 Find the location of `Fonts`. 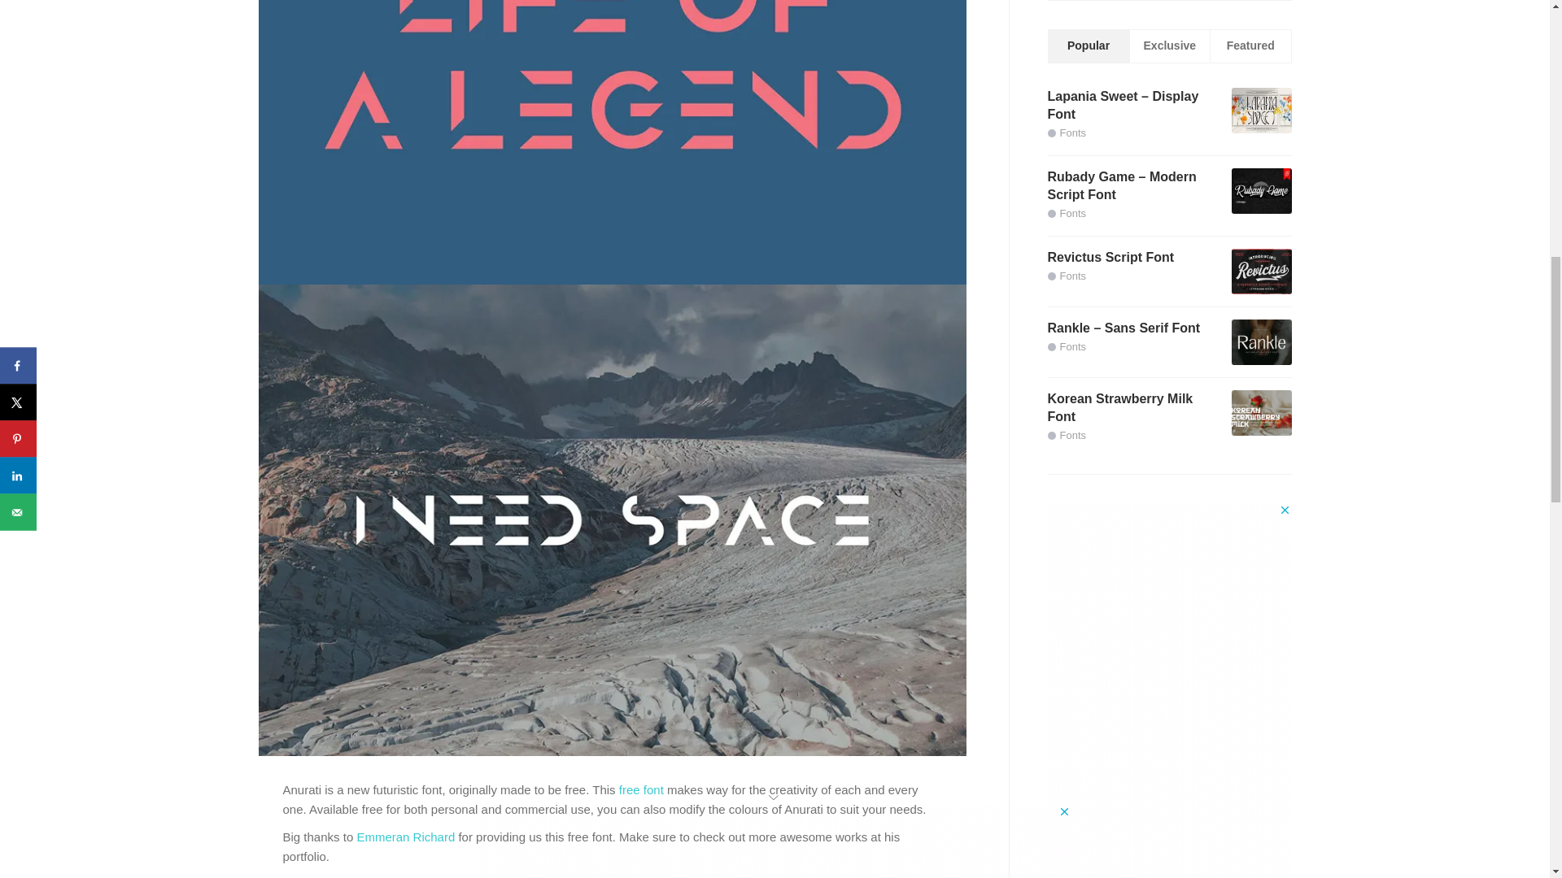

Fonts is located at coordinates (1067, 213).